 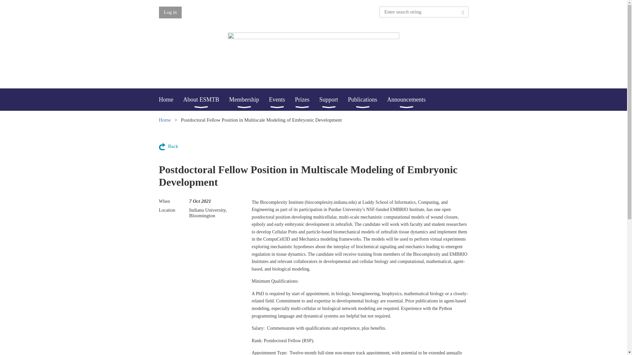 I want to click on Home, so click(x=171, y=99).